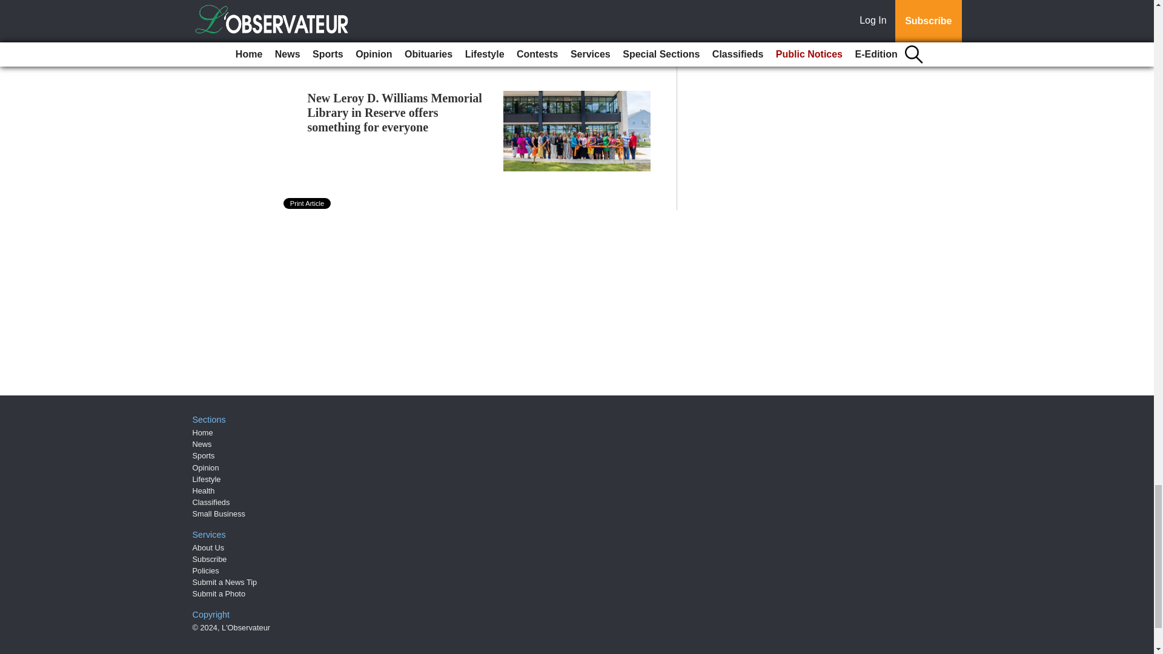 This screenshot has width=1163, height=654. What do you see at coordinates (308, 203) in the screenshot?
I see `Print Article` at bounding box center [308, 203].